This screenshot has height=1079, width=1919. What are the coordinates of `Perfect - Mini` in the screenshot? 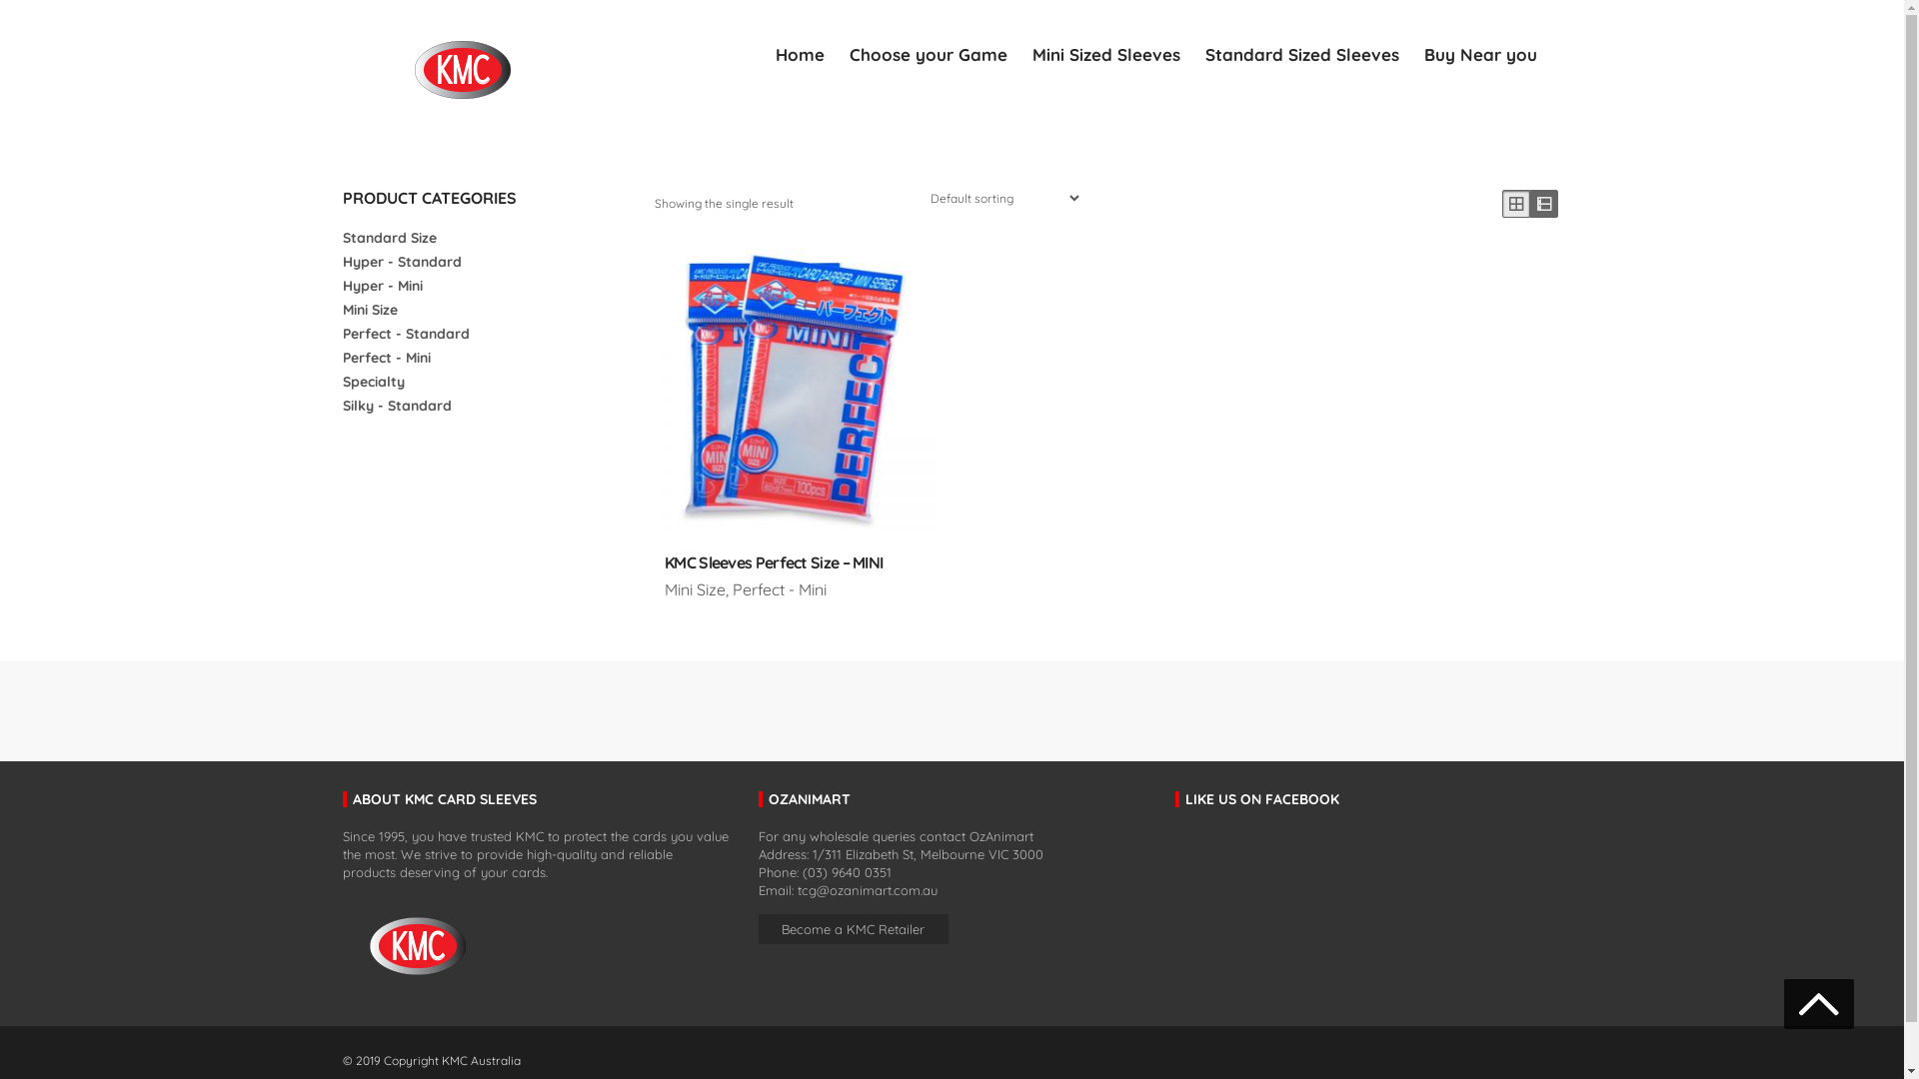 It's located at (386, 358).